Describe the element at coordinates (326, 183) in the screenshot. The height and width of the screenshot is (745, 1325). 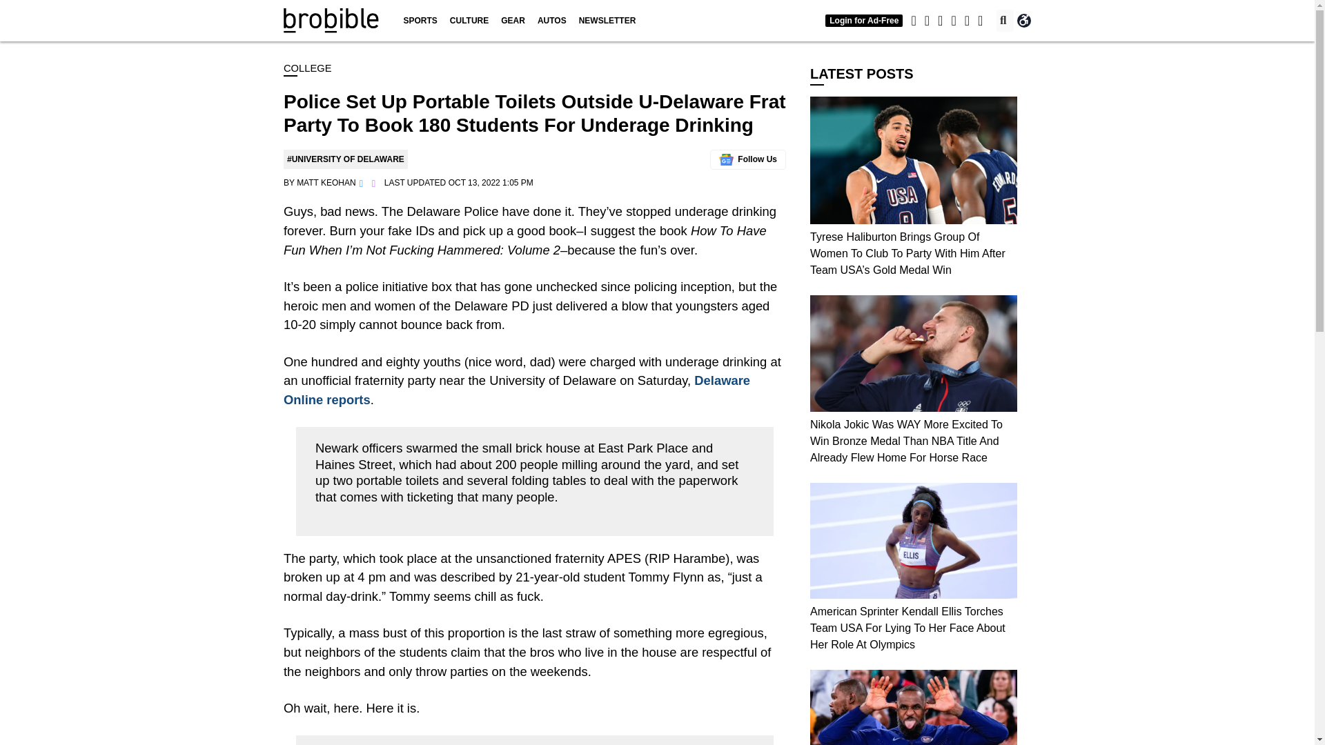
I see `Posts by Matt Keohan` at that location.